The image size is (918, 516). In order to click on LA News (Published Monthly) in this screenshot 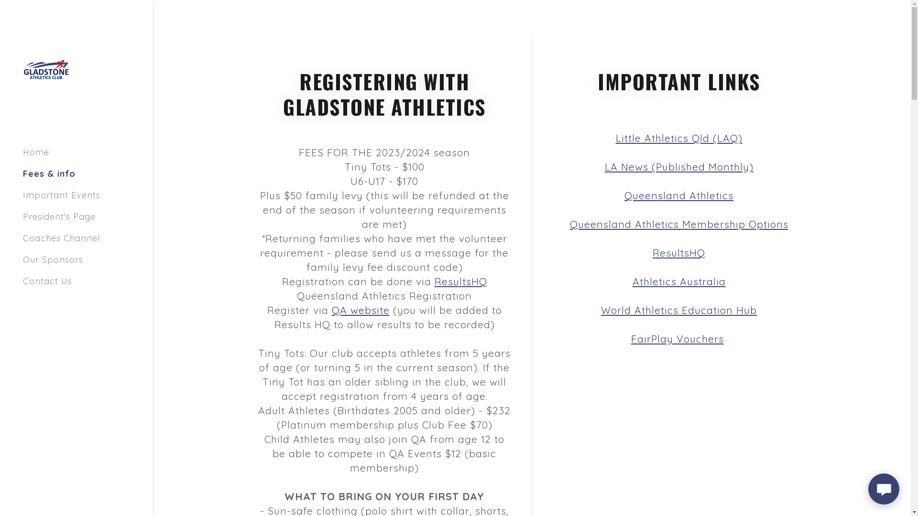, I will do `click(679, 167)`.